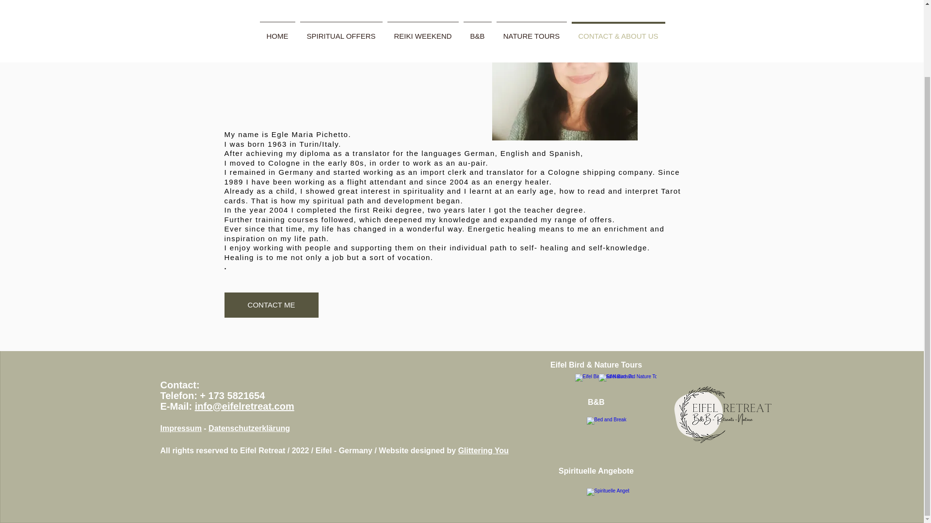 This screenshot has width=931, height=523. Describe the element at coordinates (483, 450) in the screenshot. I see `Glittering You` at that location.